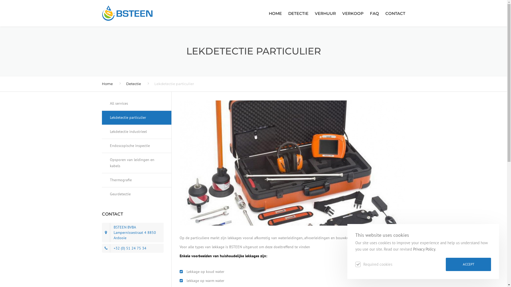 The width and height of the screenshot is (511, 287). I want to click on Lekdetectie industrieel, so click(137, 132).